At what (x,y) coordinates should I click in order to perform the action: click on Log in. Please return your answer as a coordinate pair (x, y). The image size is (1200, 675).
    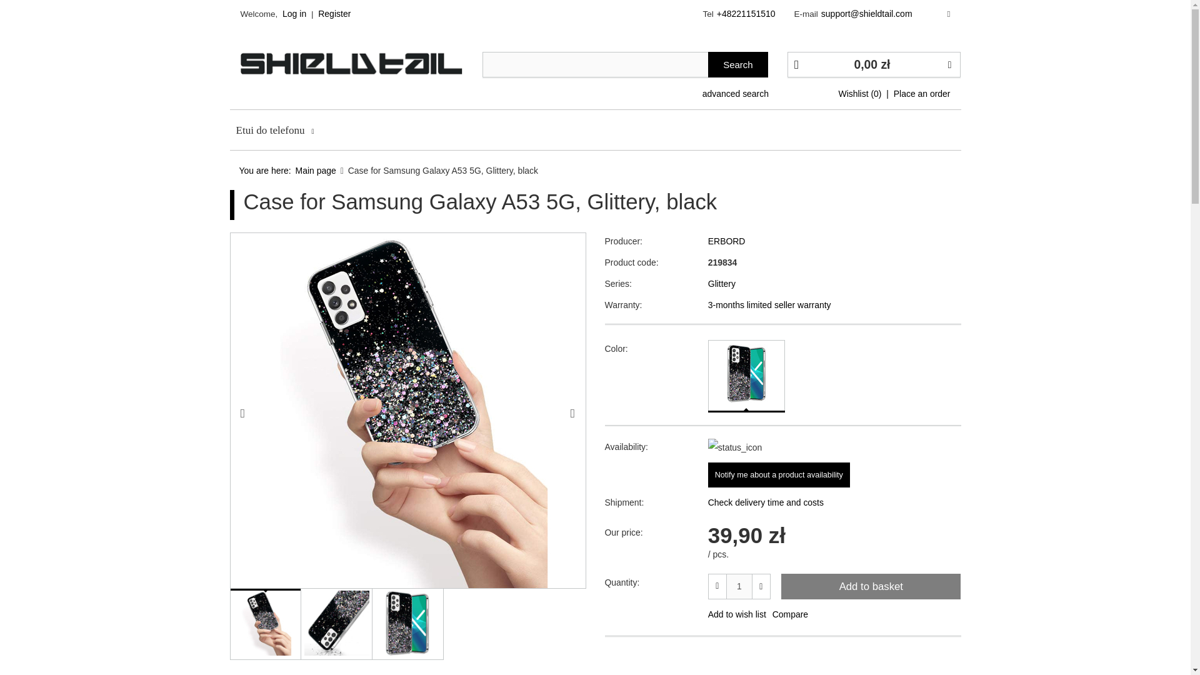
    Looking at the image, I should click on (294, 14).